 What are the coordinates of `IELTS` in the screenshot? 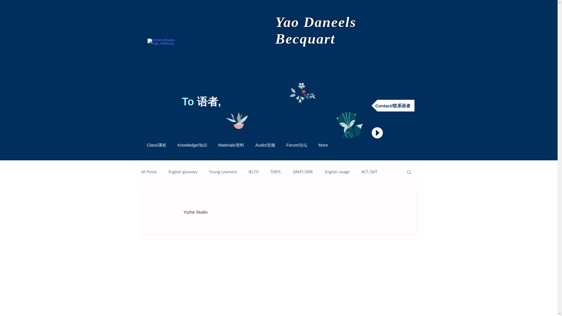 It's located at (253, 172).